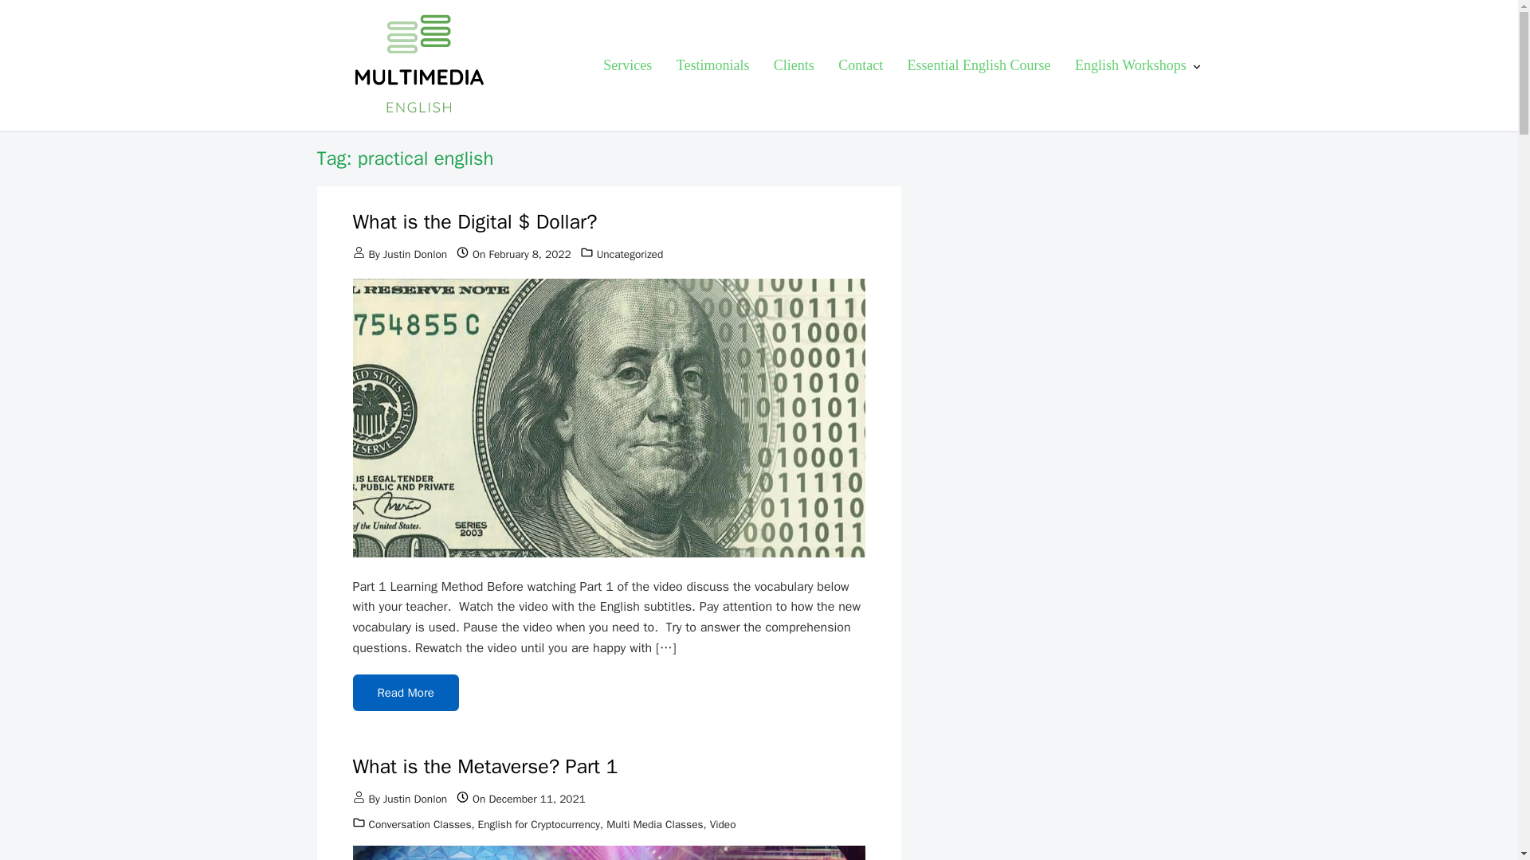 This screenshot has width=1530, height=860. Describe the element at coordinates (535, 798) in the screenshot. I see `December 11, 2021` at that location.